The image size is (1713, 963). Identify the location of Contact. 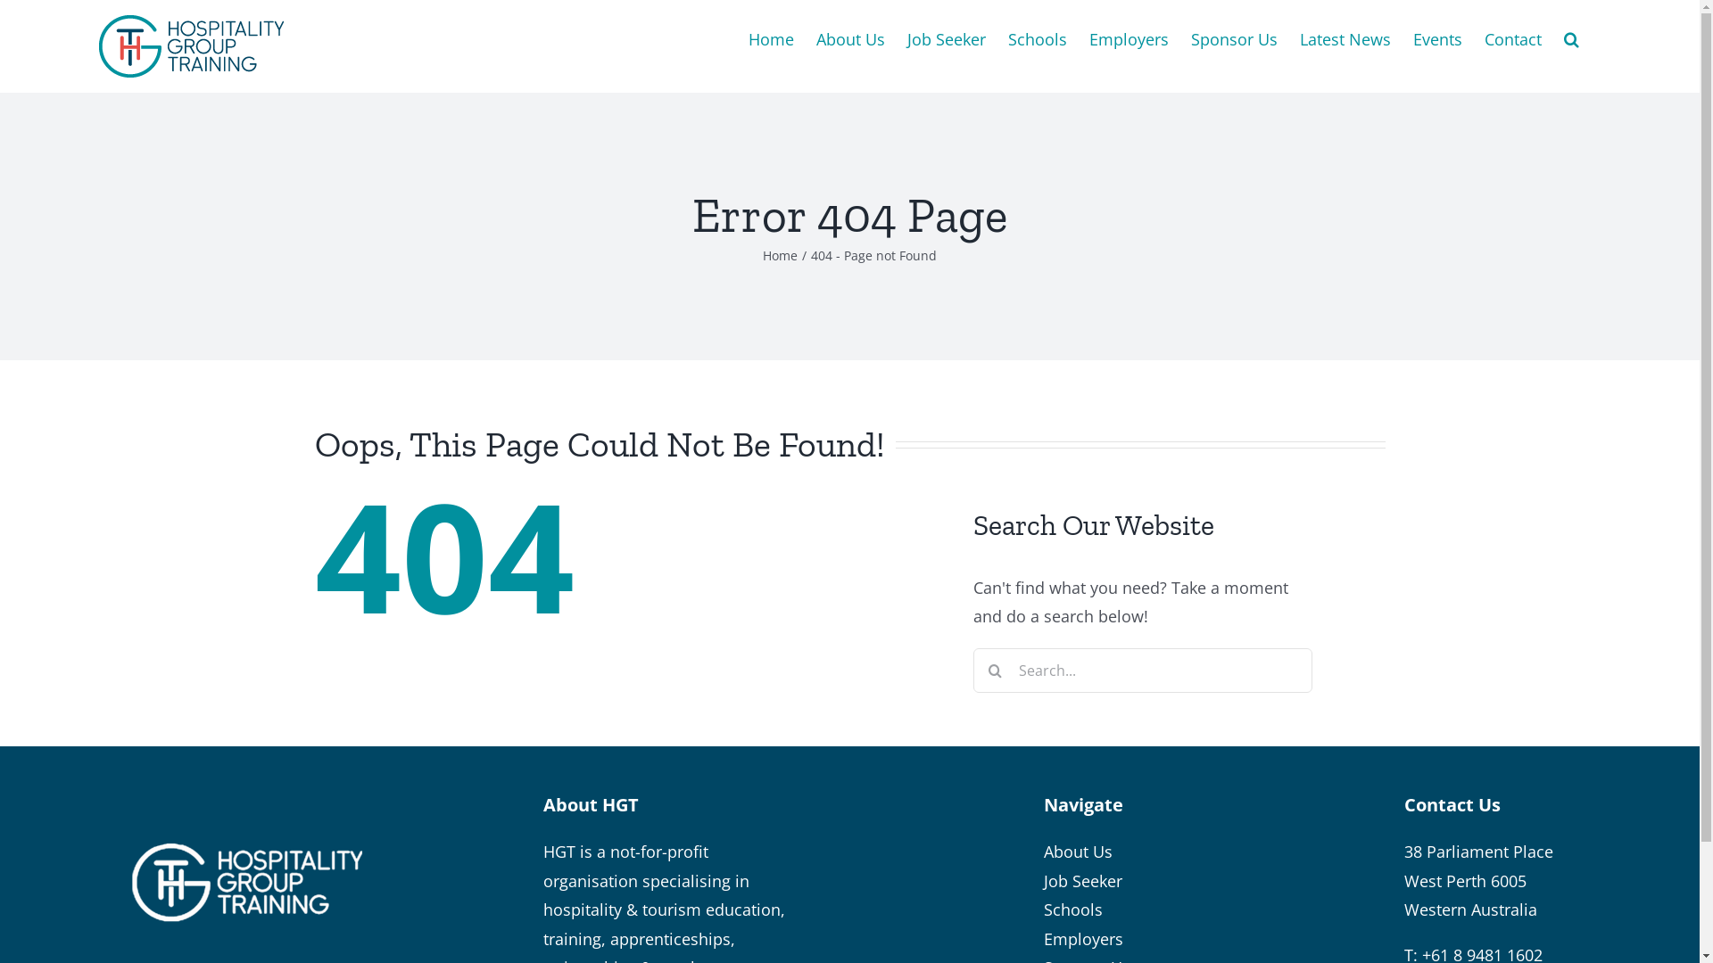
(1513, 37).